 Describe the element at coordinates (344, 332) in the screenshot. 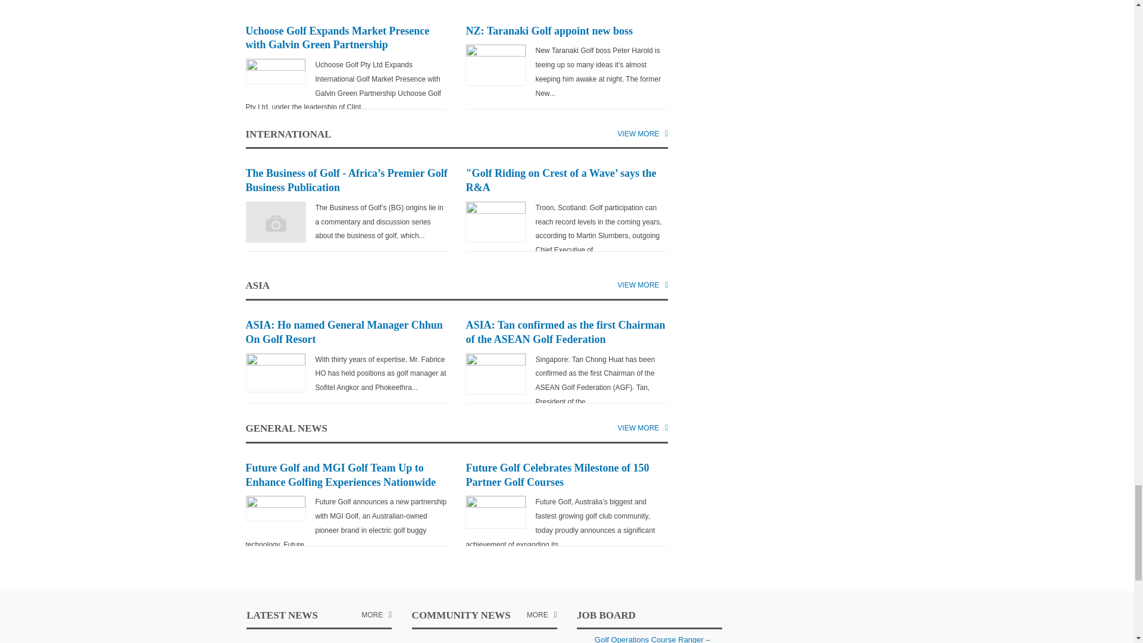

I see `ASIA: Ho named General Manager Chhun On Golf Resort` at that location.